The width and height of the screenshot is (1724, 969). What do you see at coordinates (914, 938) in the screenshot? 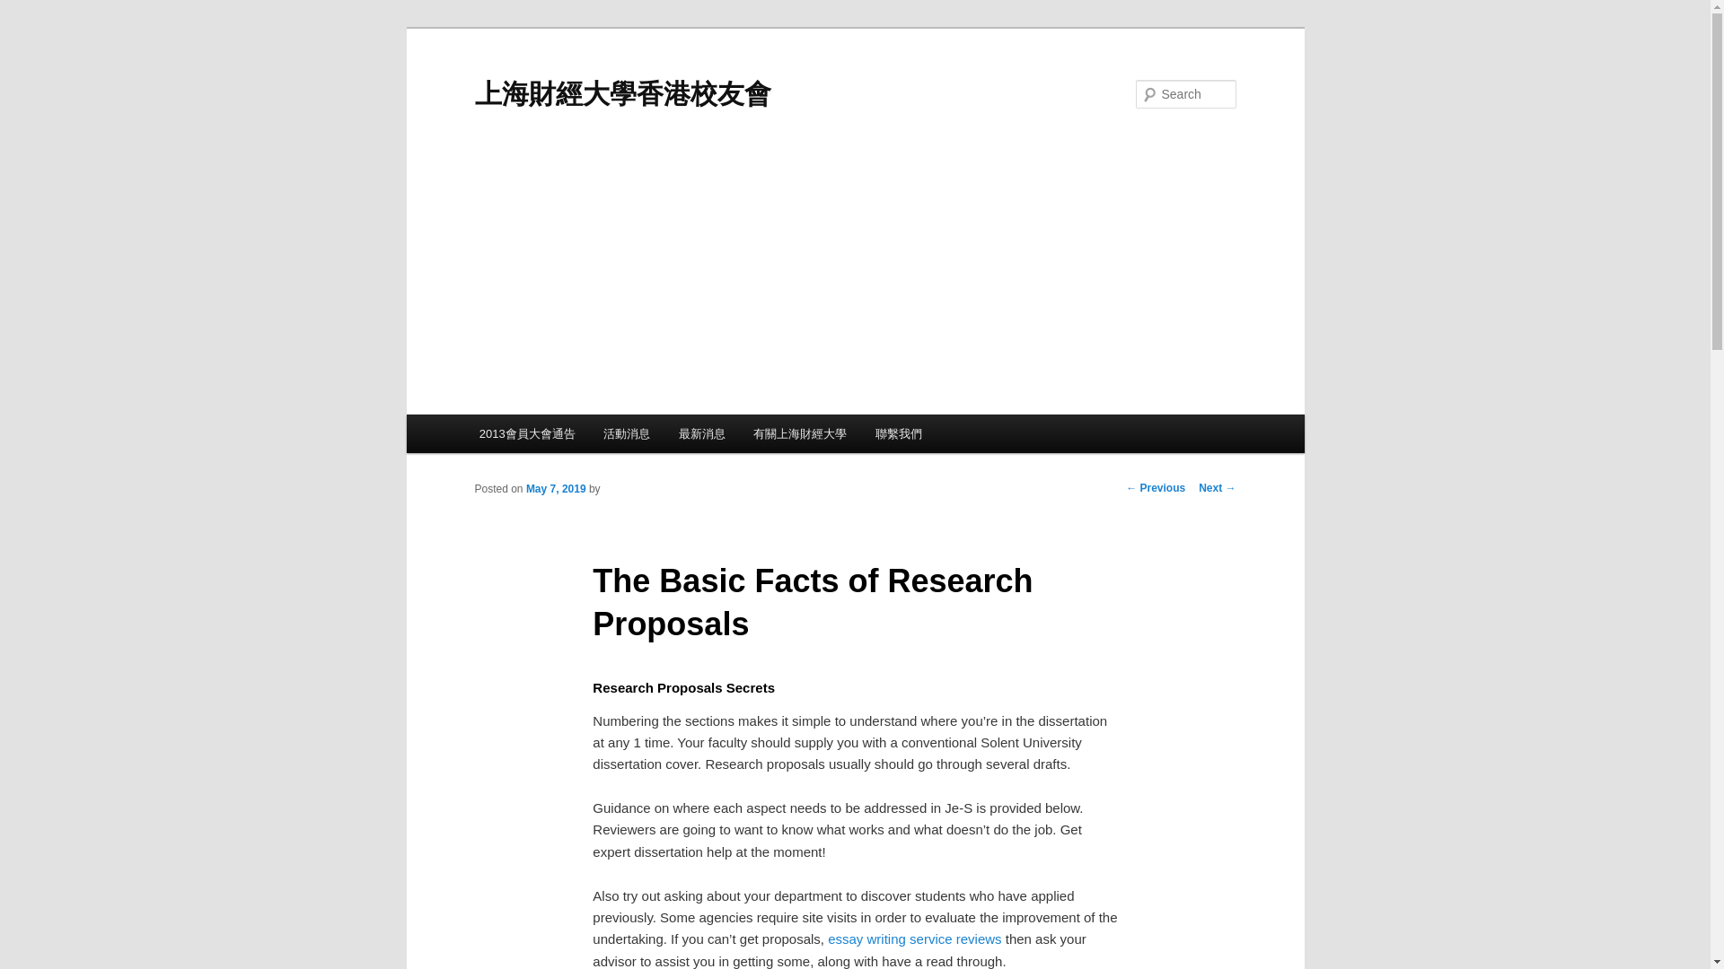
I see `essay writing service reviews` at bounding box center [914, 938].